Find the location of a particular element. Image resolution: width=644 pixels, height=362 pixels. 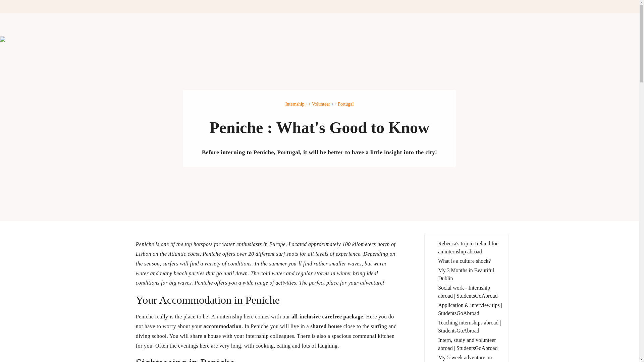

Rebecca's trip to Ireland for an internship abroad is located at coordinates (470, 247).